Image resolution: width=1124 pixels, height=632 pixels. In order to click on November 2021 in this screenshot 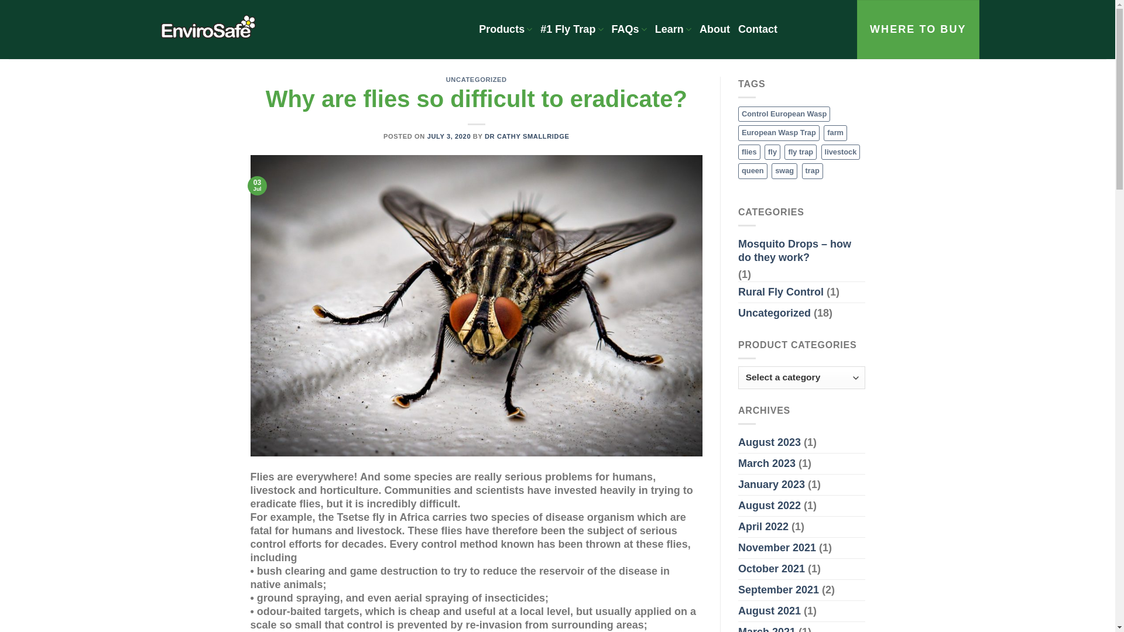, I will do `click(777, 548)`.